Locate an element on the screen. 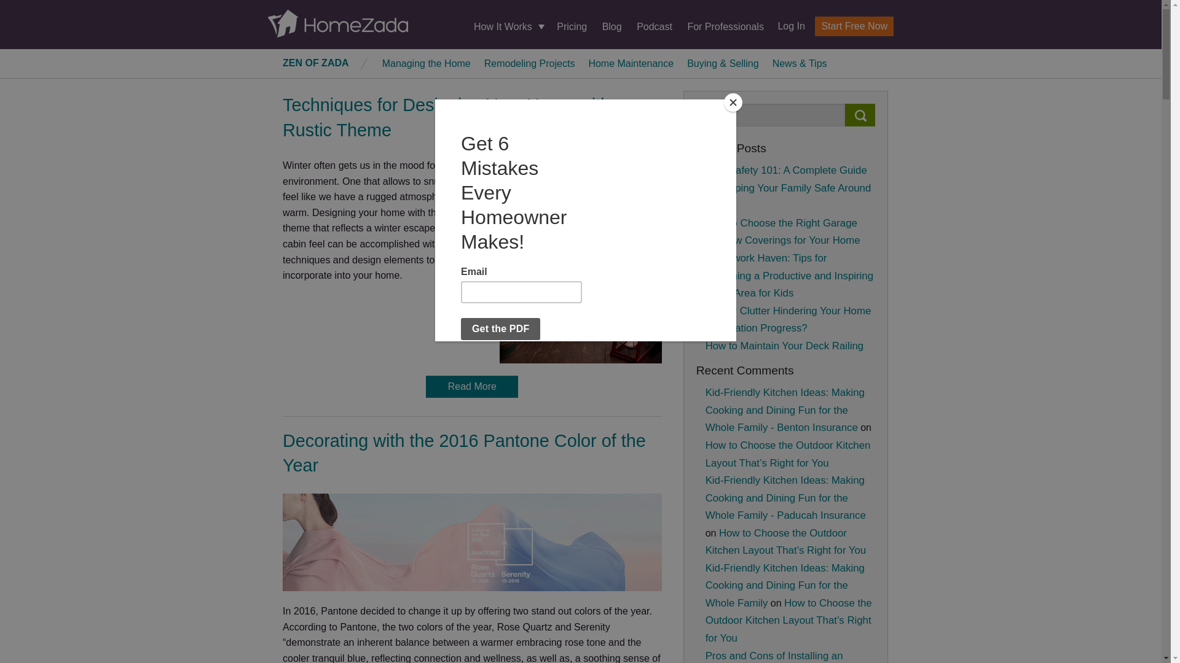  Blog is located at coordinates (612, 26).